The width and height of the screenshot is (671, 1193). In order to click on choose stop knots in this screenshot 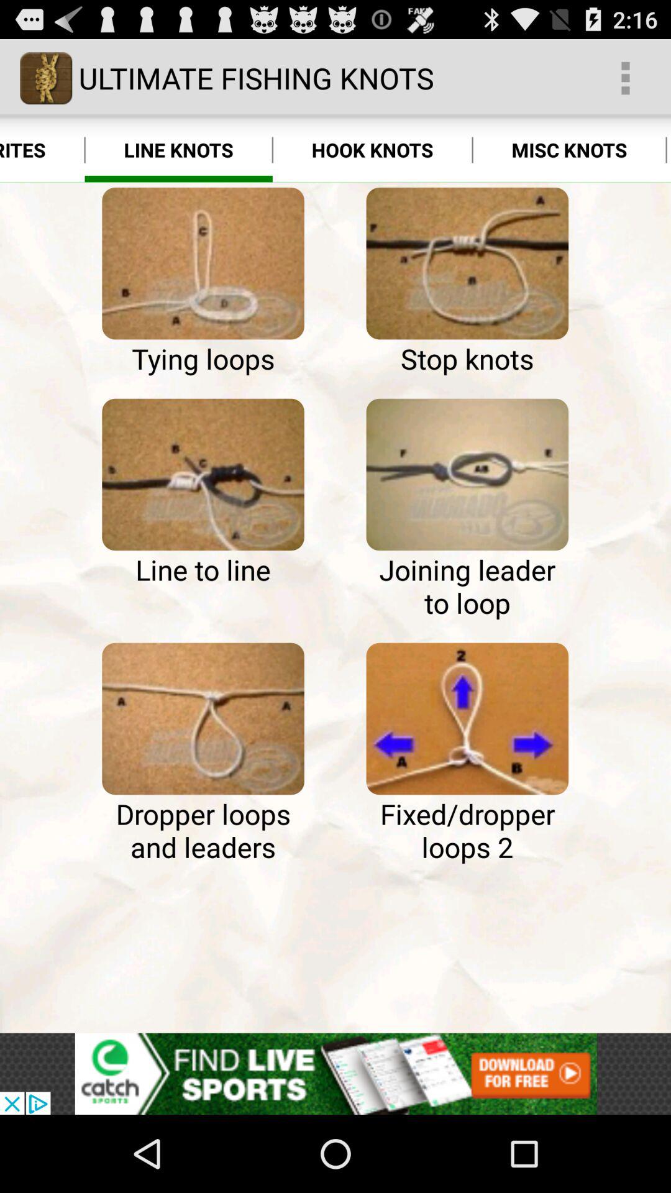, I will do `click(467, 263)`.